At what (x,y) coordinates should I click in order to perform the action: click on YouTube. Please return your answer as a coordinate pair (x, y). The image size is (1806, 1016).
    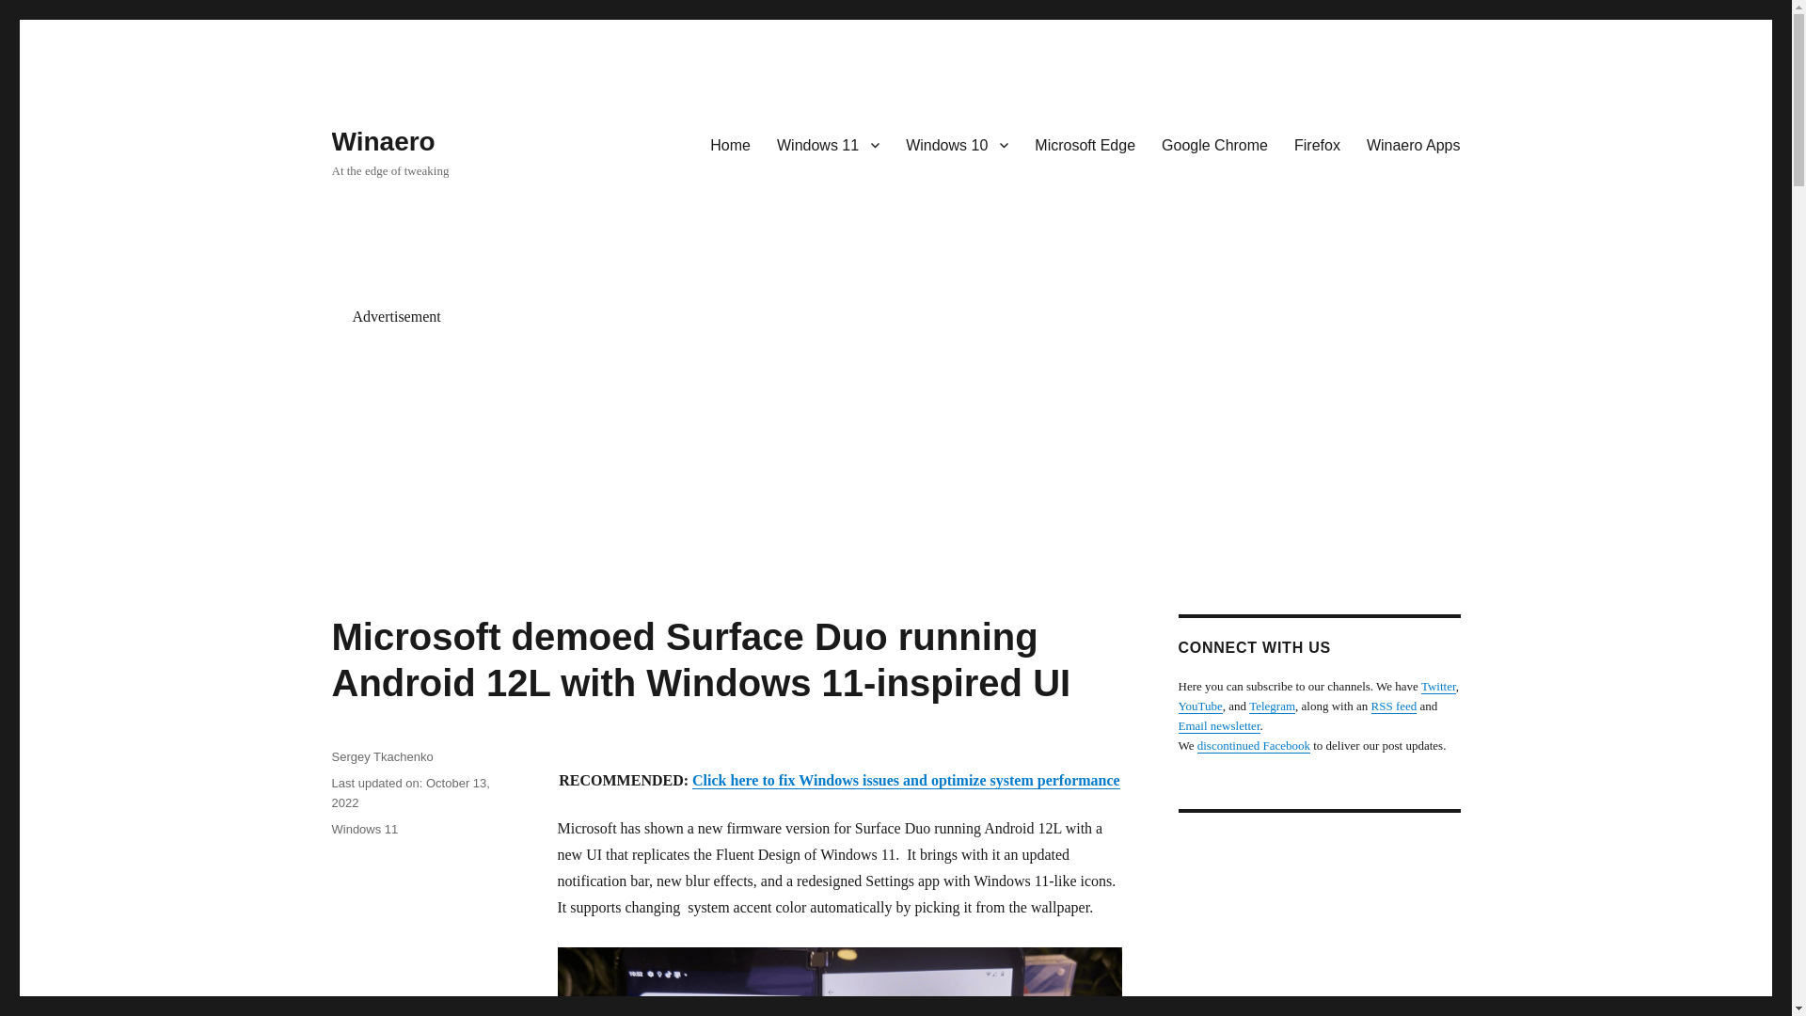
    Looking at the image, I should click on (1199, 706).